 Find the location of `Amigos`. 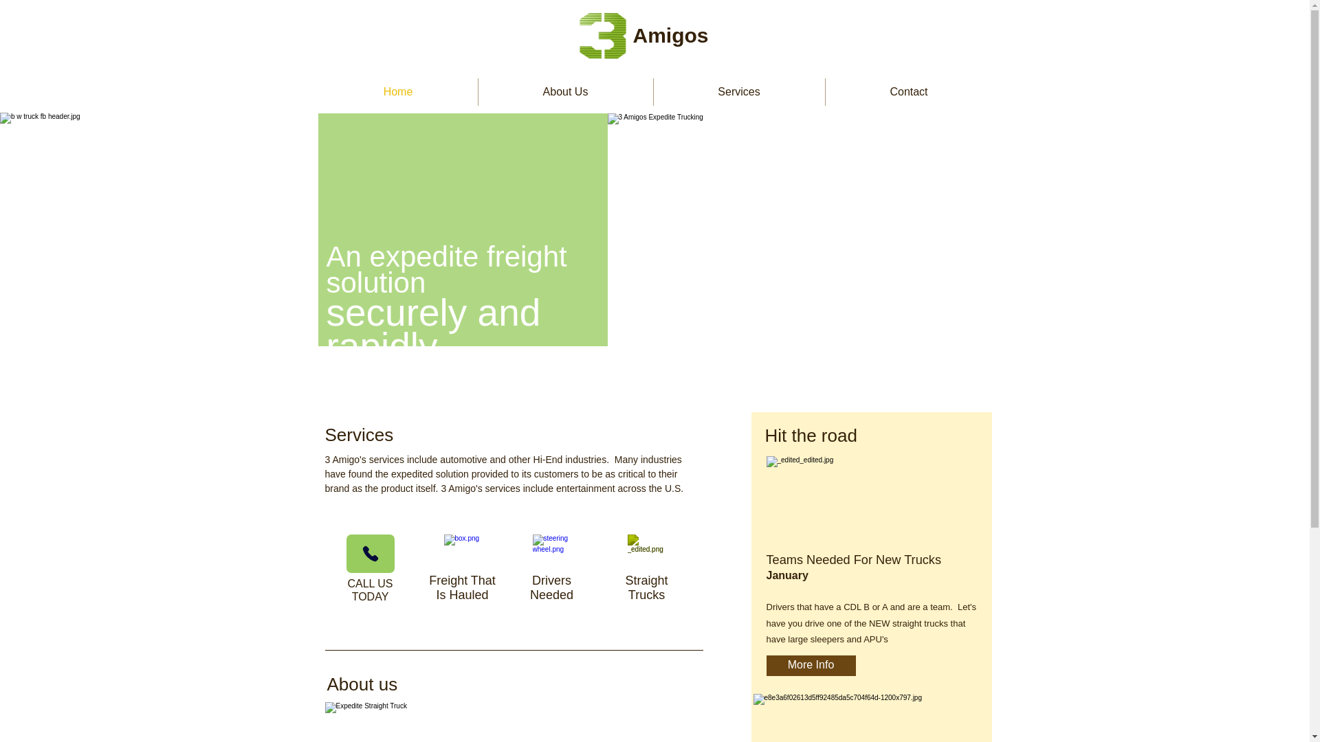

Amigos is located at coordinates (810, 665).